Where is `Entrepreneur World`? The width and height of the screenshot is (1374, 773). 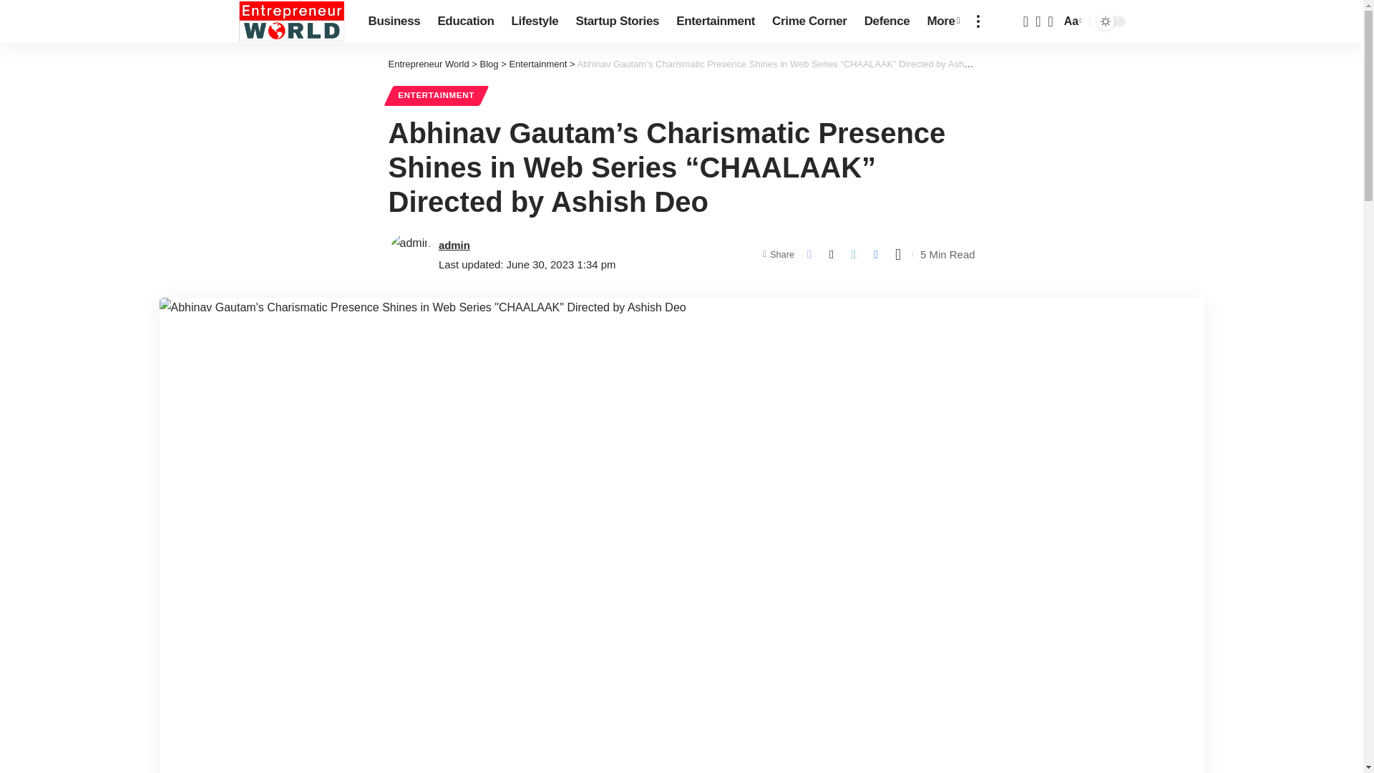
Entrepreneur World is located at coordinates (291, 21).